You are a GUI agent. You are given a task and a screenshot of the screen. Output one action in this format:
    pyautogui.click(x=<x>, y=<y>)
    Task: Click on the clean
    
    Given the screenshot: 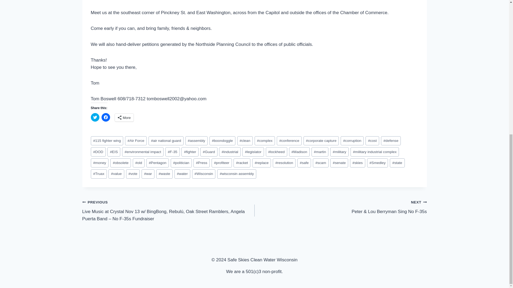 What is the action you would take?
    pyautogui.click(x=245, y=141)
    